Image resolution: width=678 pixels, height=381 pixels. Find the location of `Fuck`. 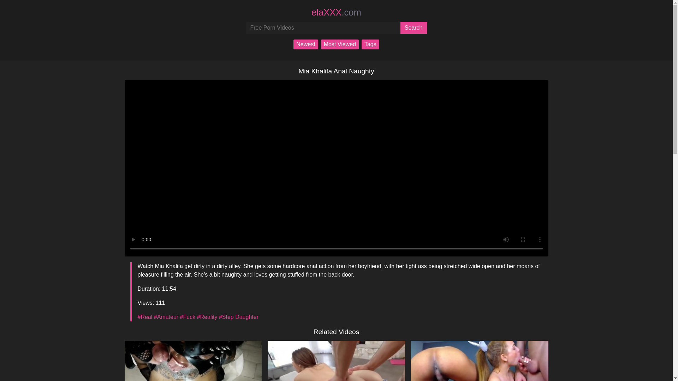

Fuck is located at coordinates (370, 44).